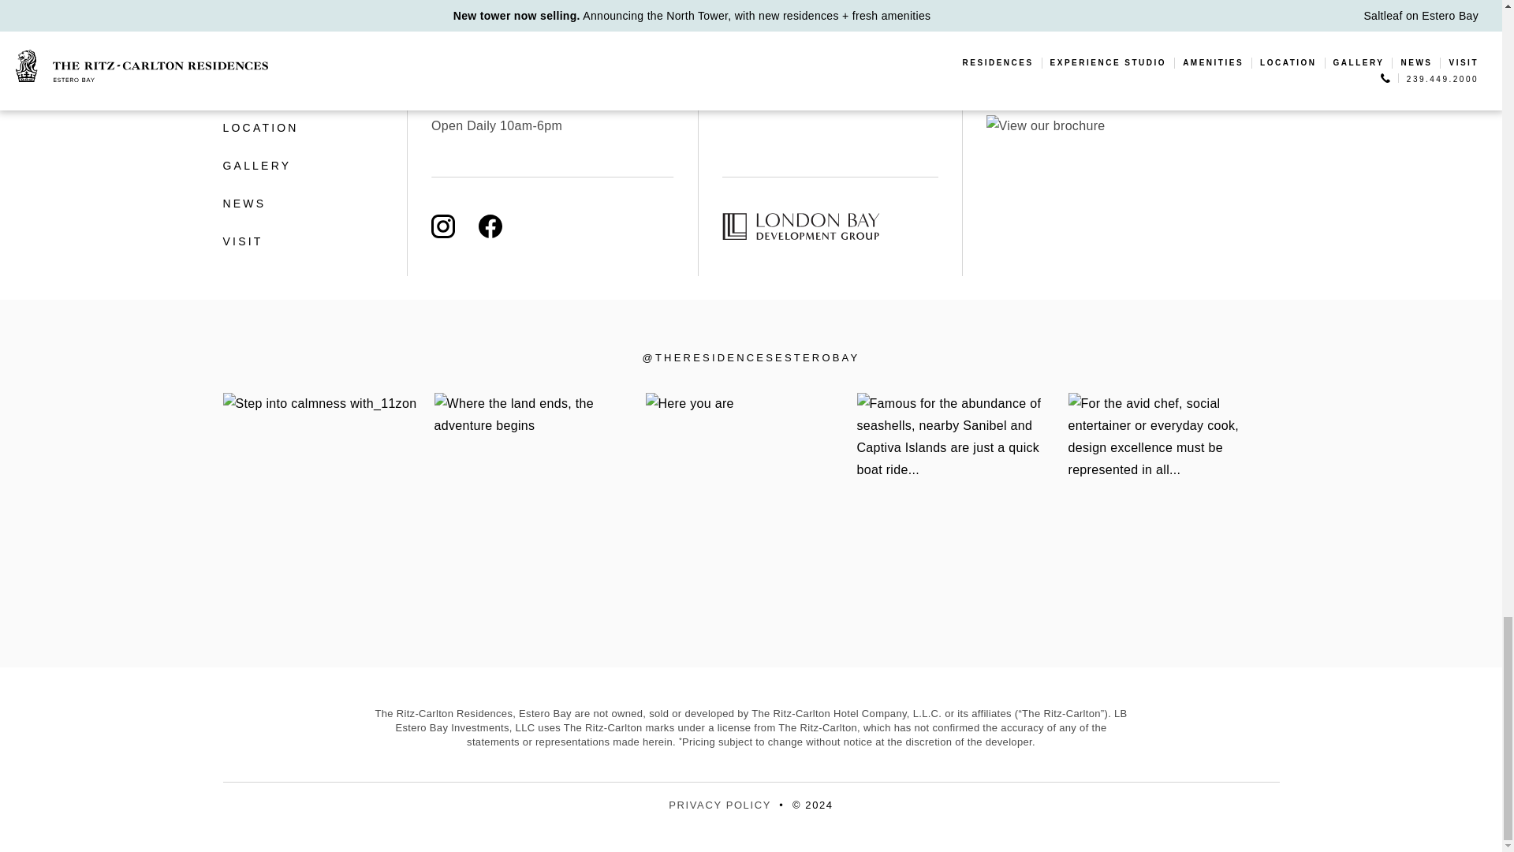 This screenshot has width=1514, height=852. I want to click on EXPERIENCE STUDIO, so click(301, 52).